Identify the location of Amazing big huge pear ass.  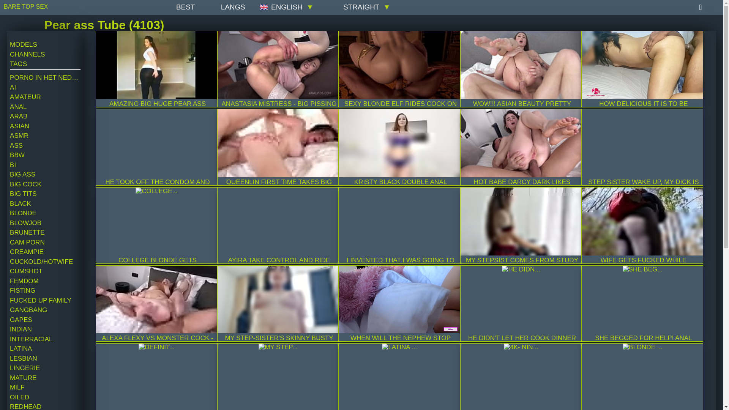
(156, 65).